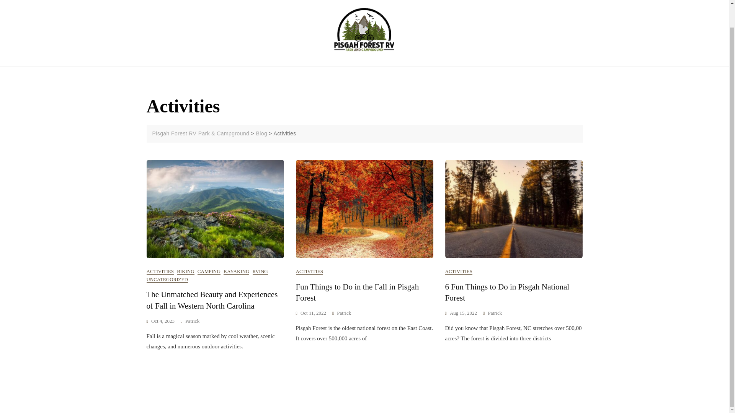 The height and width of the screenshot is (413, 735). I want to click on CONTACT US, so click(277, 30).